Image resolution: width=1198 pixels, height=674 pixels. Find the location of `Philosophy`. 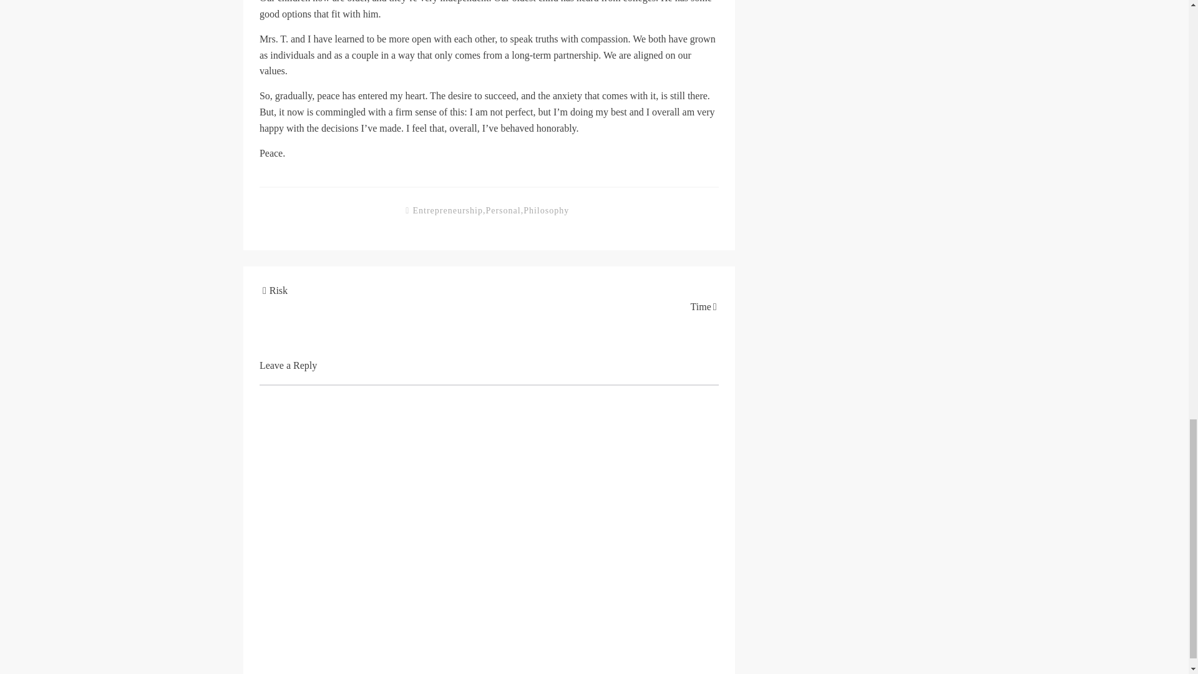

Philosophy is located at coordinates (547, 210).